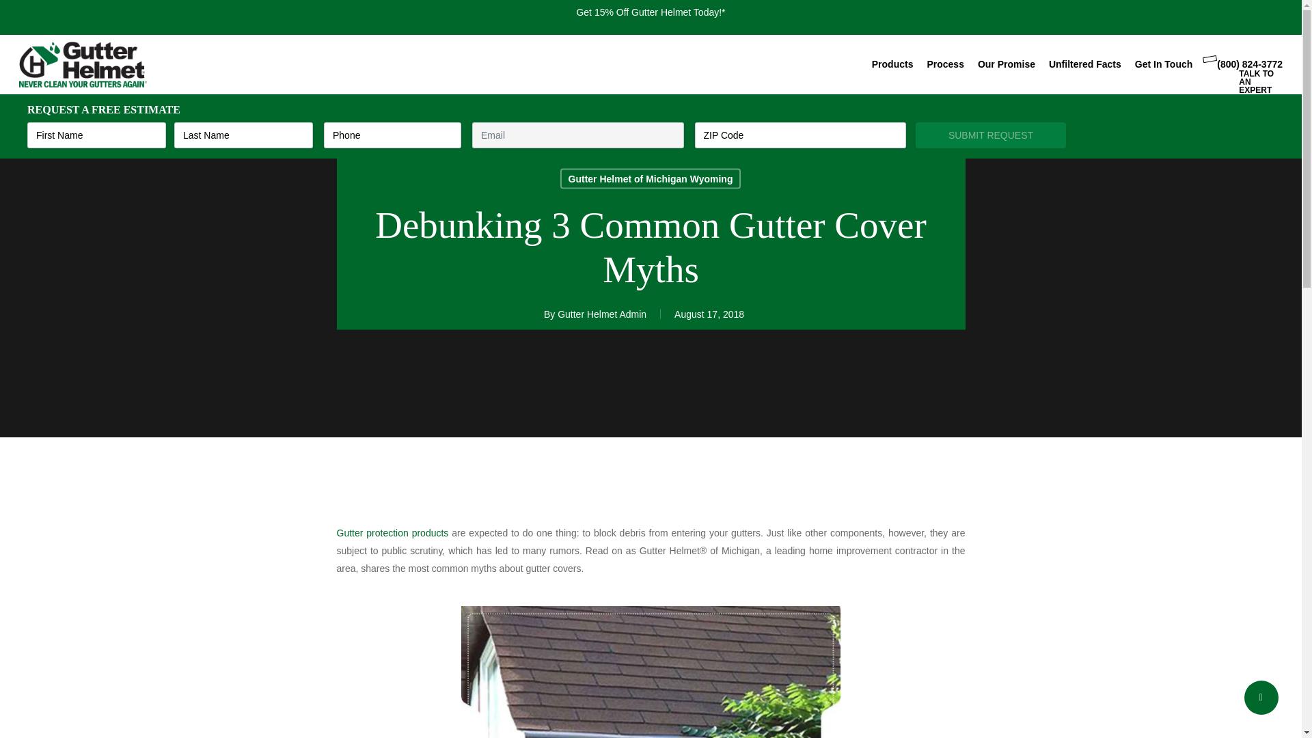 The image size is (1312, 738). What do you see at coordinates (1006, 64) in the screenshot?
I see `Our Promise` at bounding box center [1006, 64].